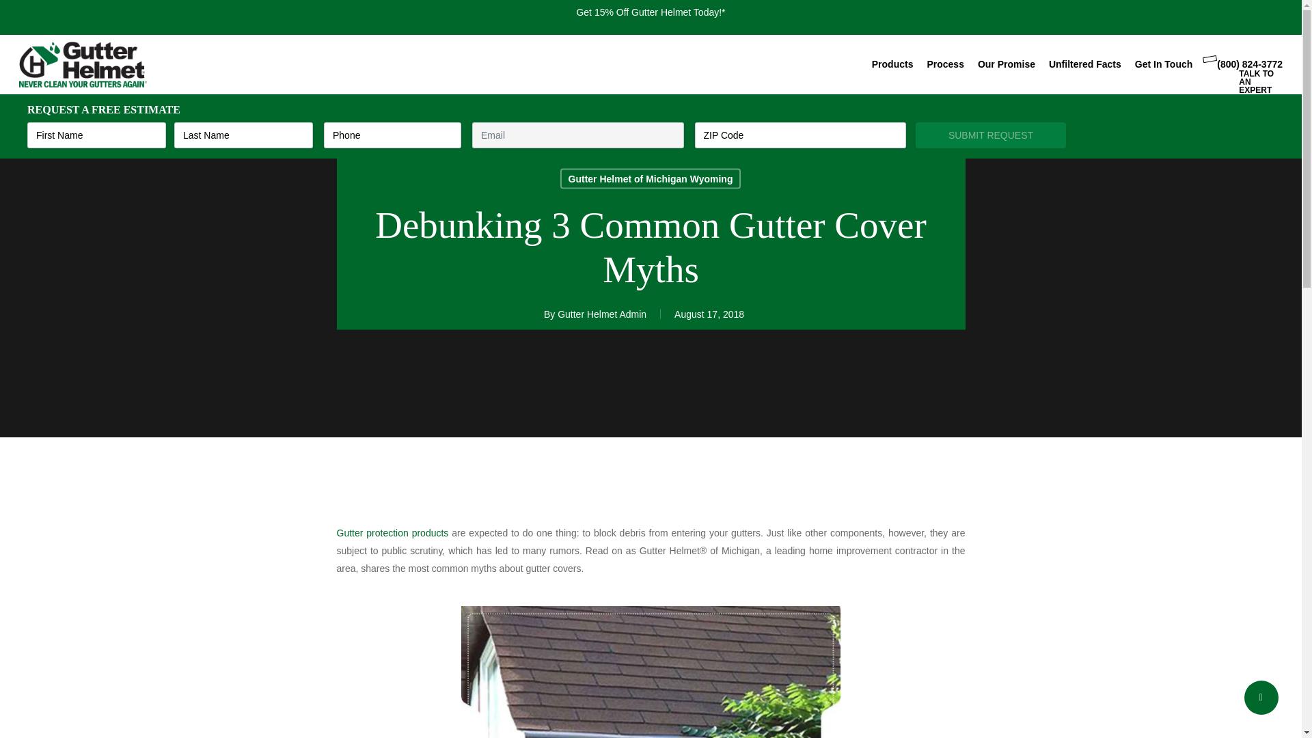 The image size is (1312, 738). What do you see at coordinates (1006, 64) in the screenshot?
I see `Our Promise` at bounding box center [1006, 64].